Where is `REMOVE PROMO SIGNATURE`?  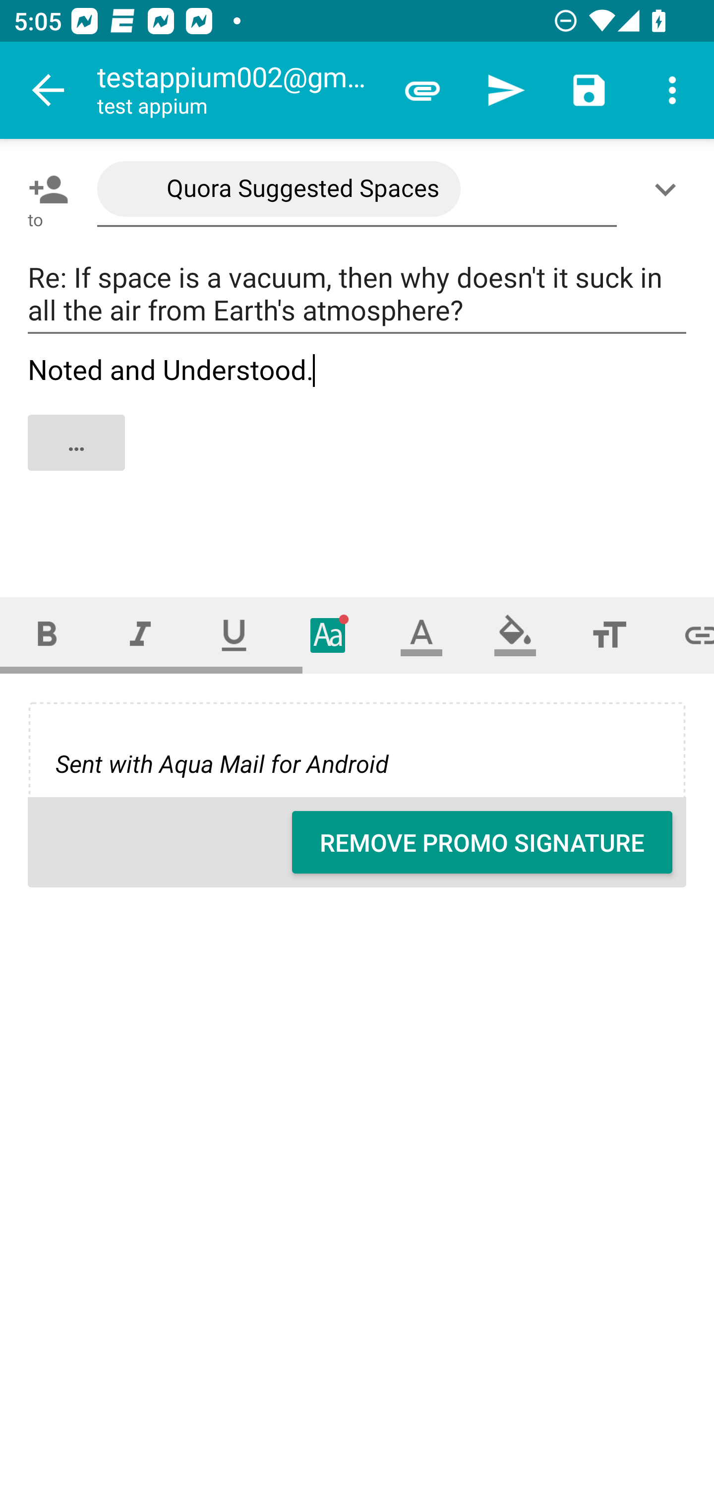
REMOVE PROMO SIGNATURE is located at coordinates (482, 842).